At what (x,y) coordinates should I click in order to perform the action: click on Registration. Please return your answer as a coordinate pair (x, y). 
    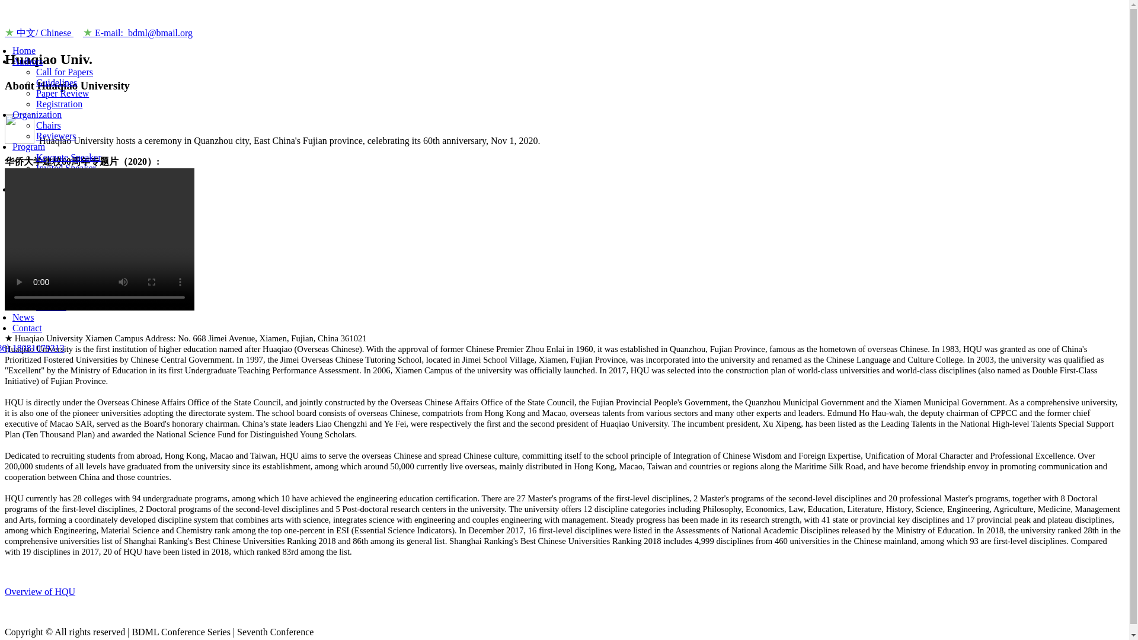
    Looking at the image, I should click on (59, 104).